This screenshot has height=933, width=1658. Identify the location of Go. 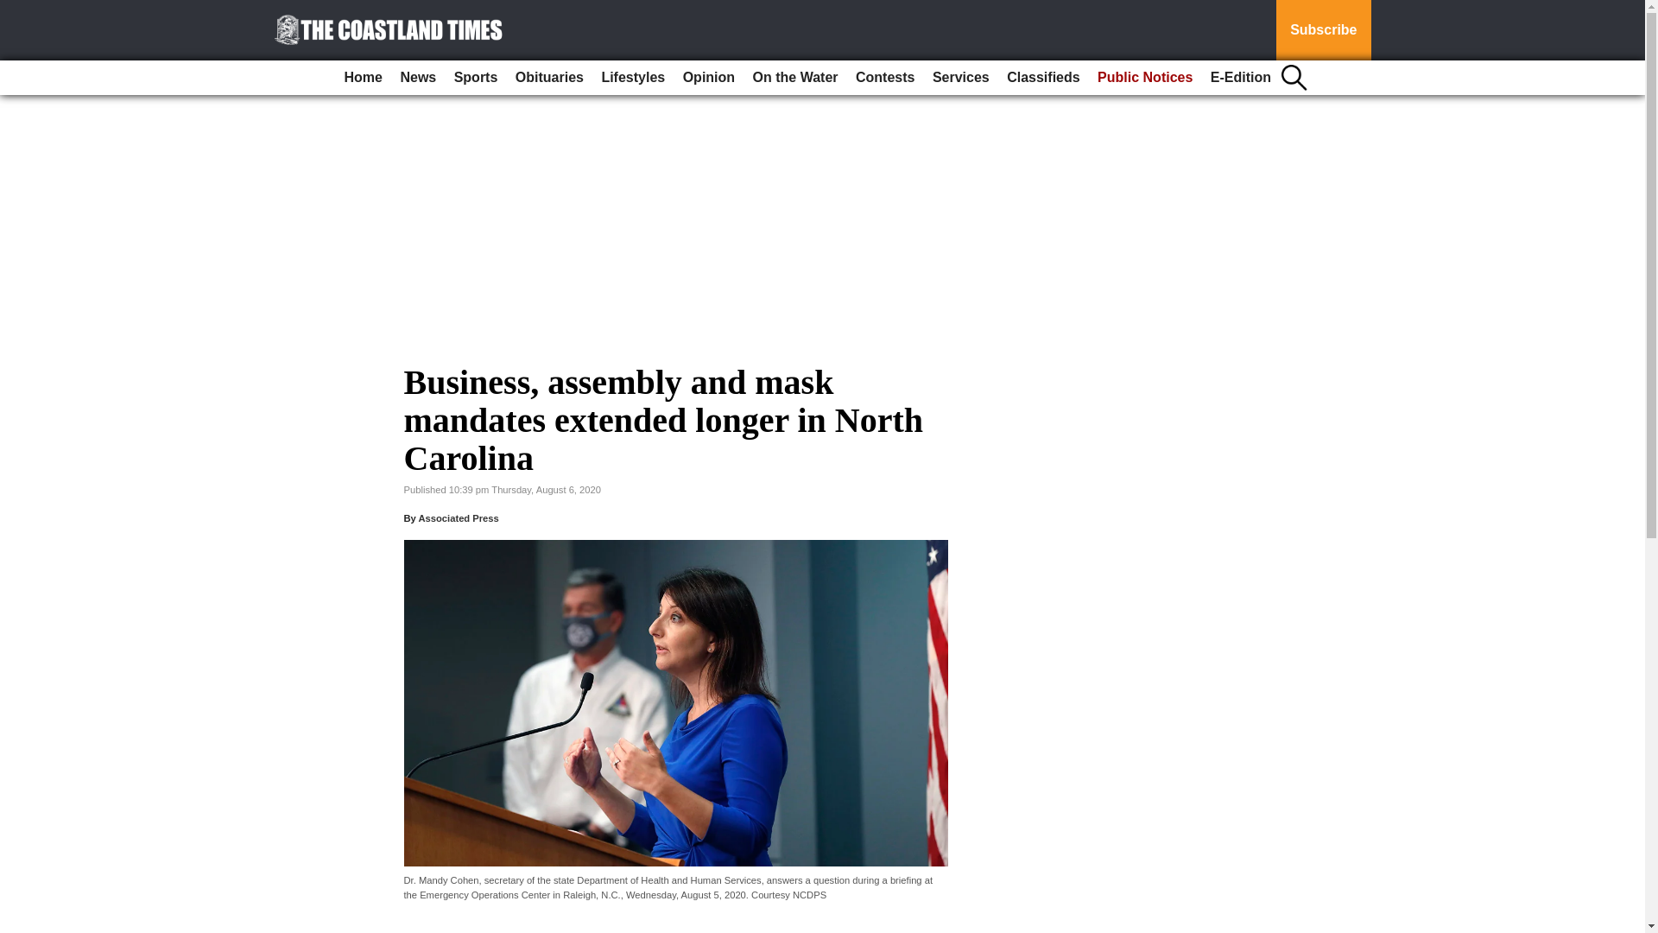
(16, 10).